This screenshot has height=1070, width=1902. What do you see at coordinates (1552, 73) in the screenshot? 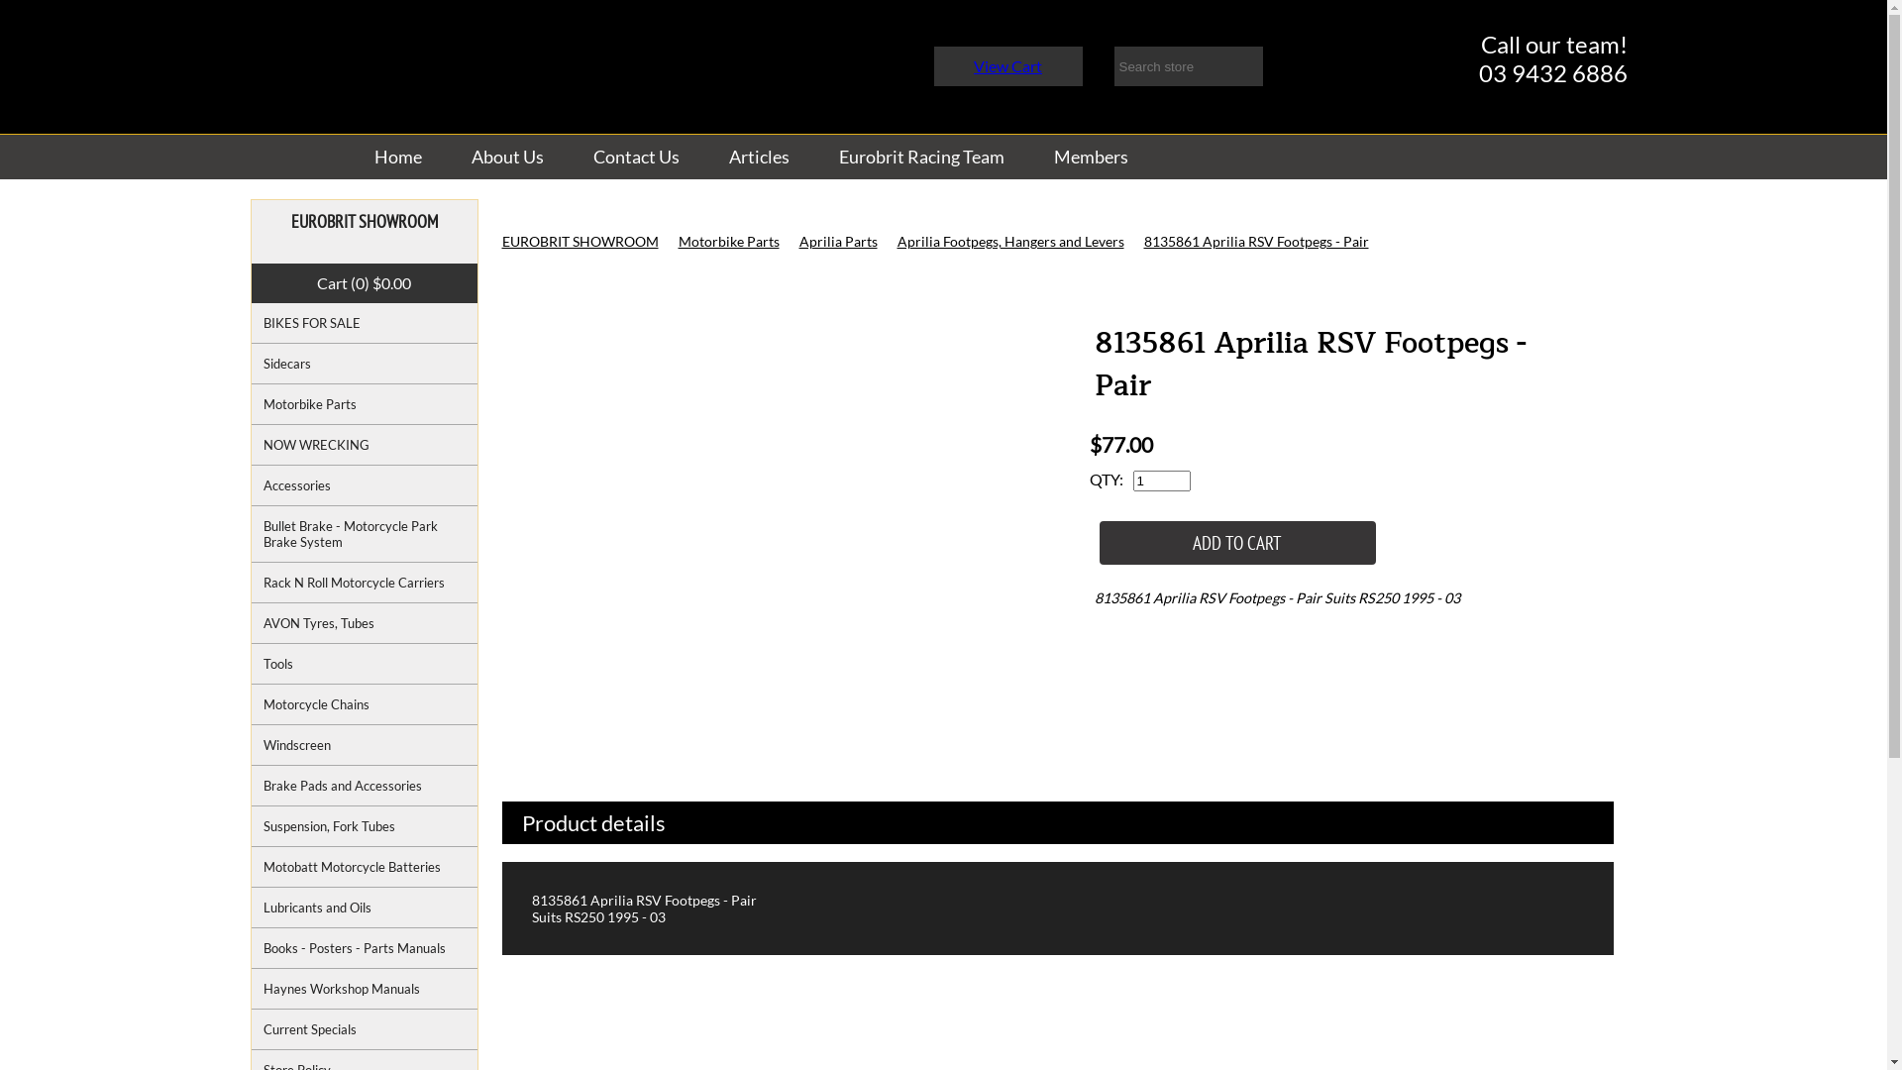
I see `03 9432 6886` at bounding box center [1552, 73].